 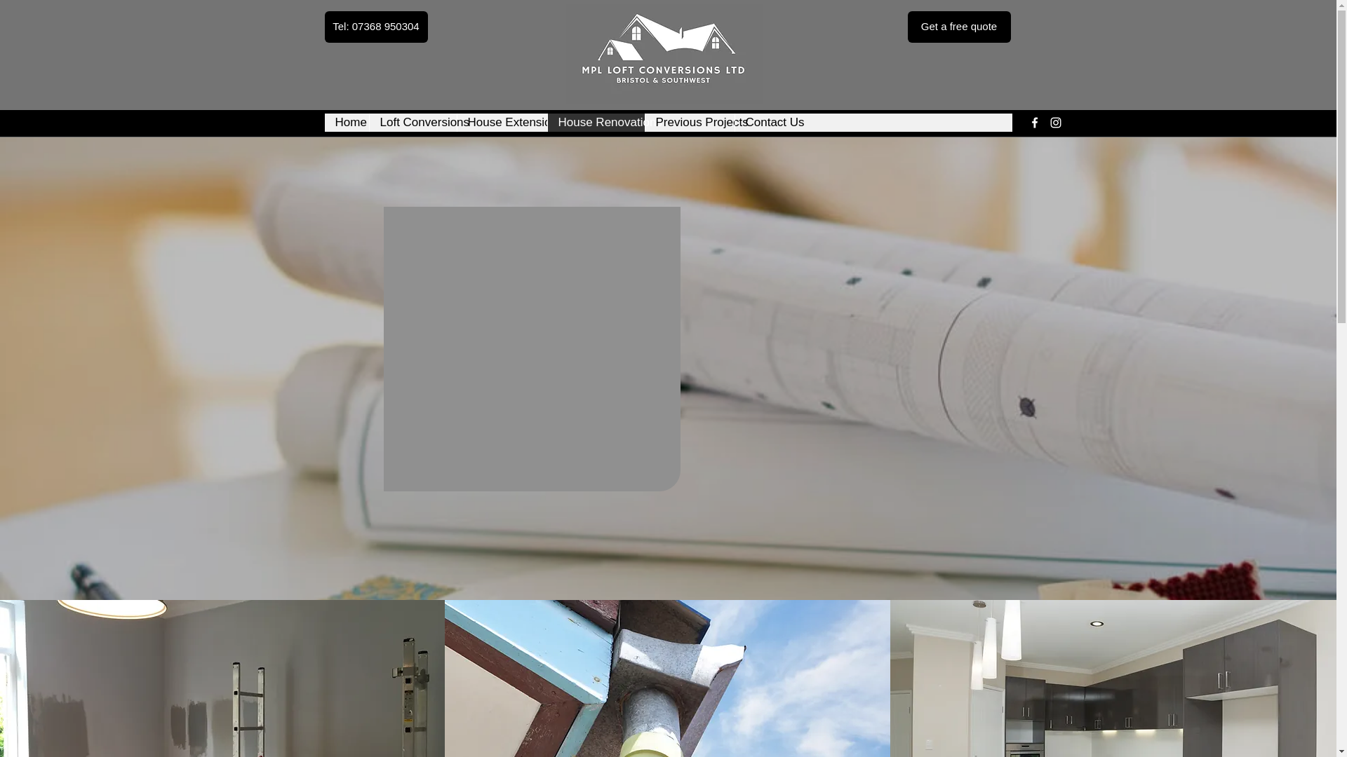 What do you see at coordinates (501, 122) in the screenshot?
I see `House Extensions` at bounding box center [501, 122].